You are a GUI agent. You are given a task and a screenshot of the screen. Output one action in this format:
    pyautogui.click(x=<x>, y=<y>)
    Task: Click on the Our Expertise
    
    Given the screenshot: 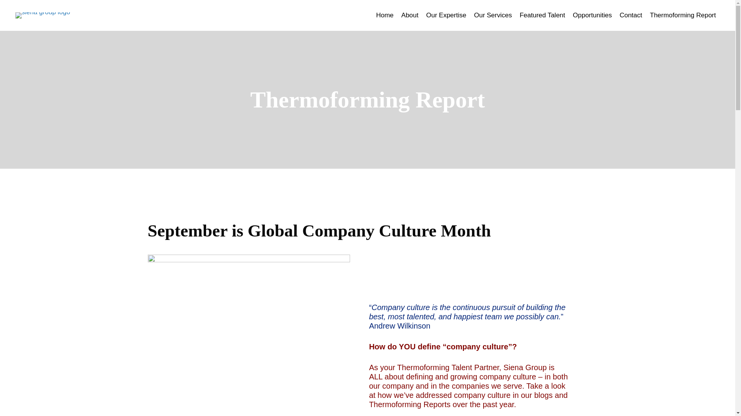 What is the action you would take?
    pyautogui.click(x=446, y=15)
    